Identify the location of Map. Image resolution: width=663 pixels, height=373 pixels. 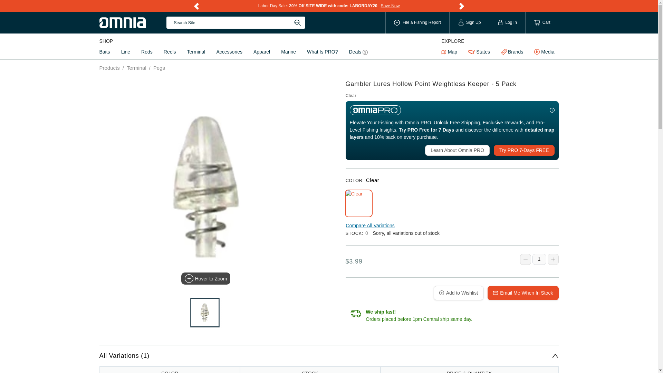
(449, 52).